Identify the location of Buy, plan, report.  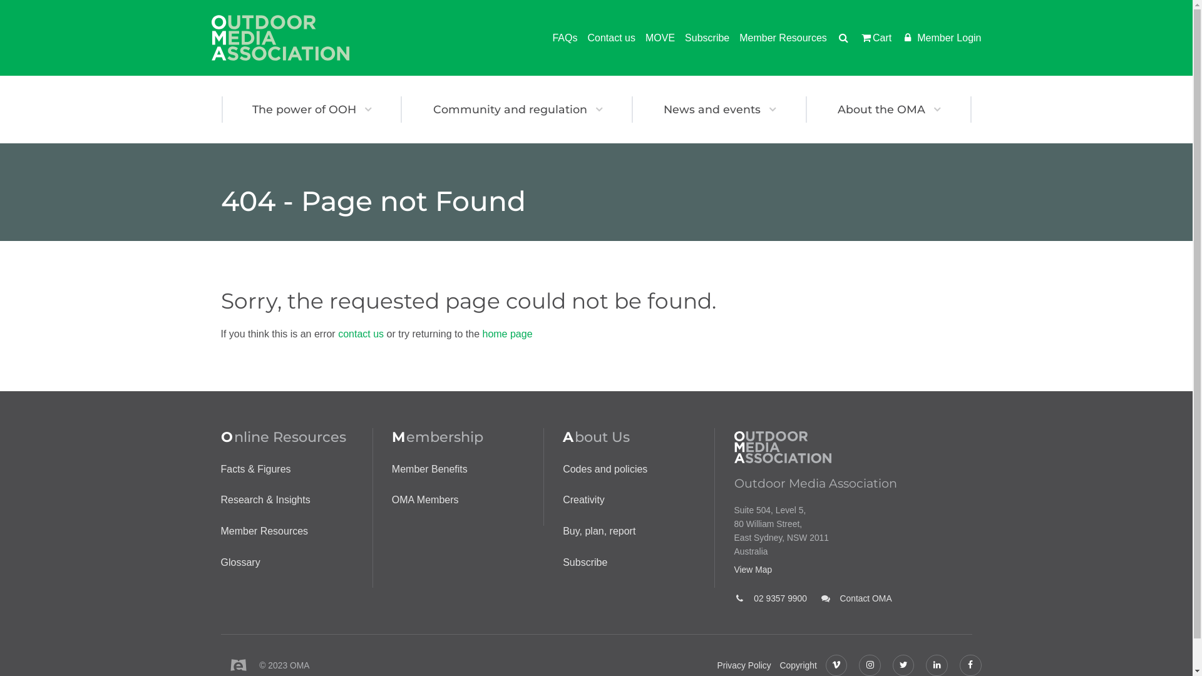
(599, 531).